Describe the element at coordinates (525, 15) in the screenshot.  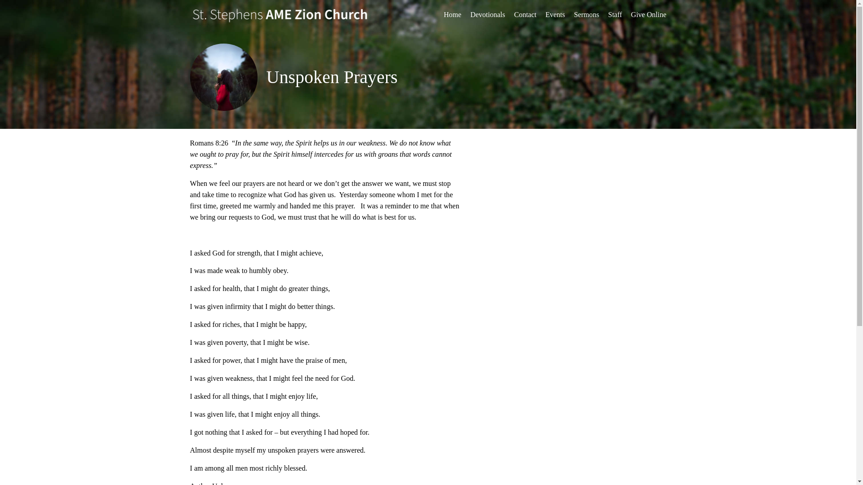
I see `Contact` at that location.